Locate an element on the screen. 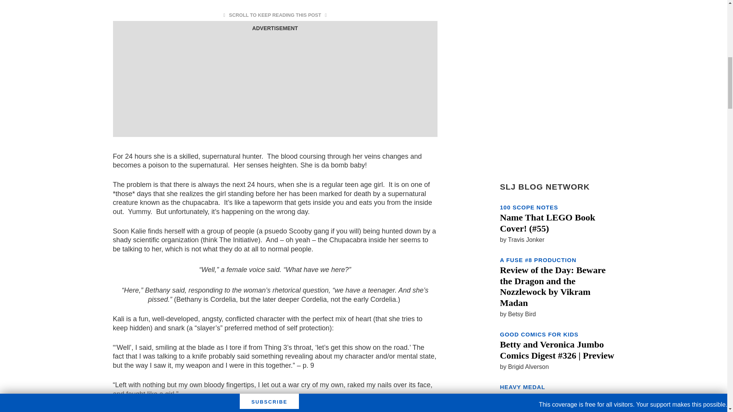  SCROLL TO KEEP READING THIS POST is located at coordinates (275, 15).